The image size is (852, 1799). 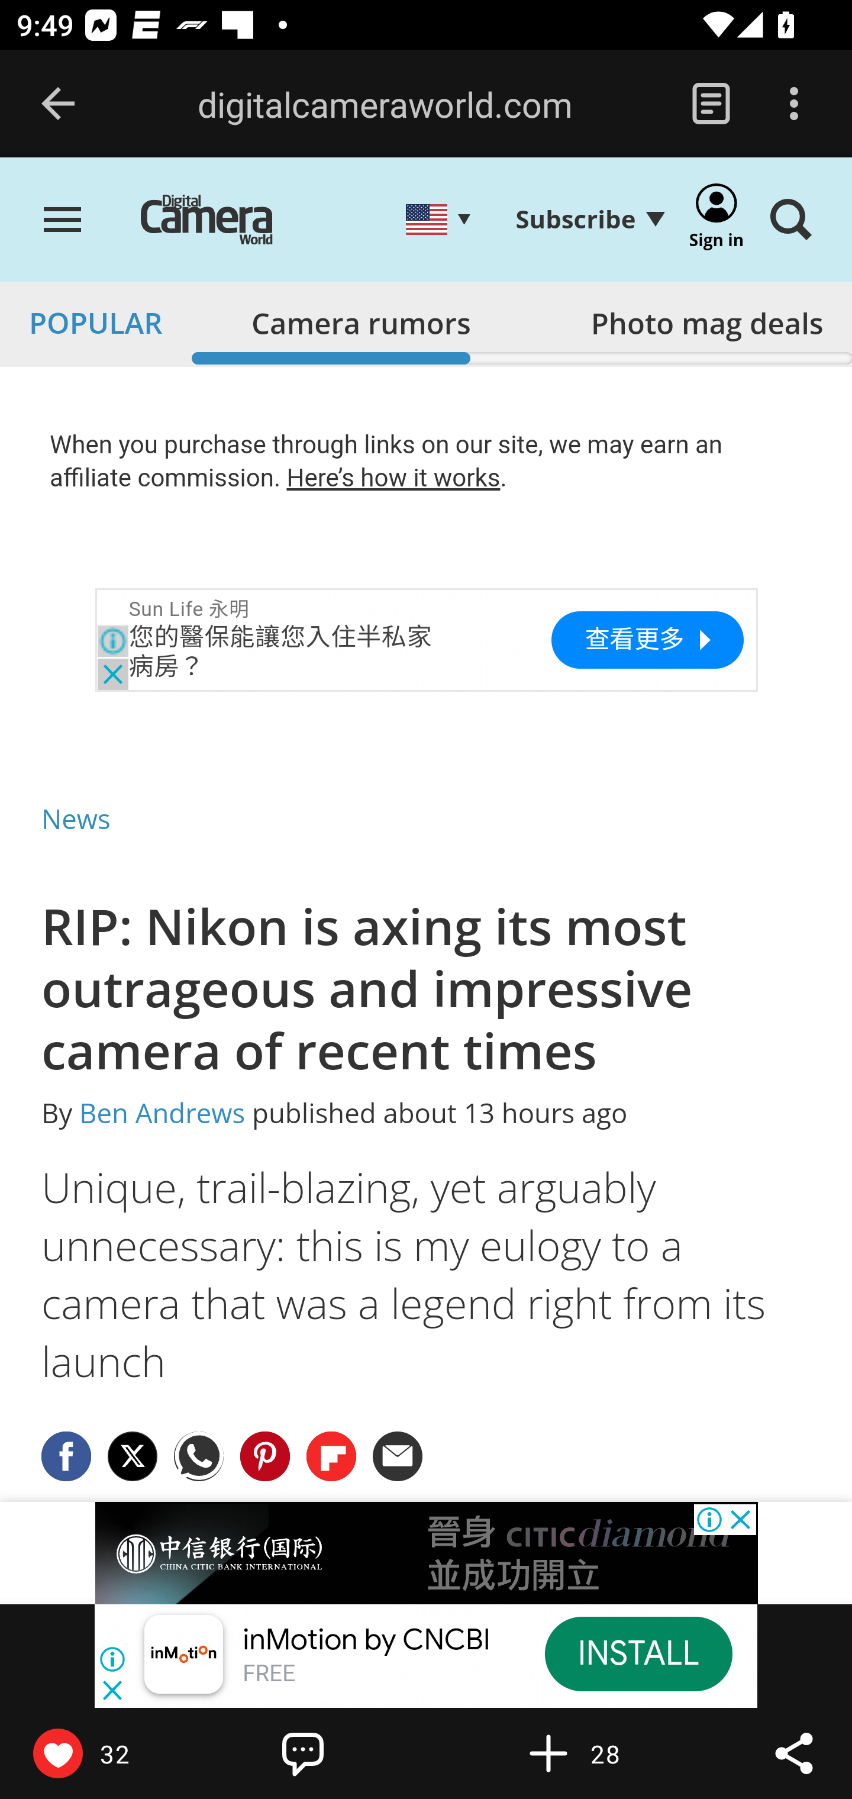 I want to click on  Share this page on Twitter, so click(x=133, y=1455).